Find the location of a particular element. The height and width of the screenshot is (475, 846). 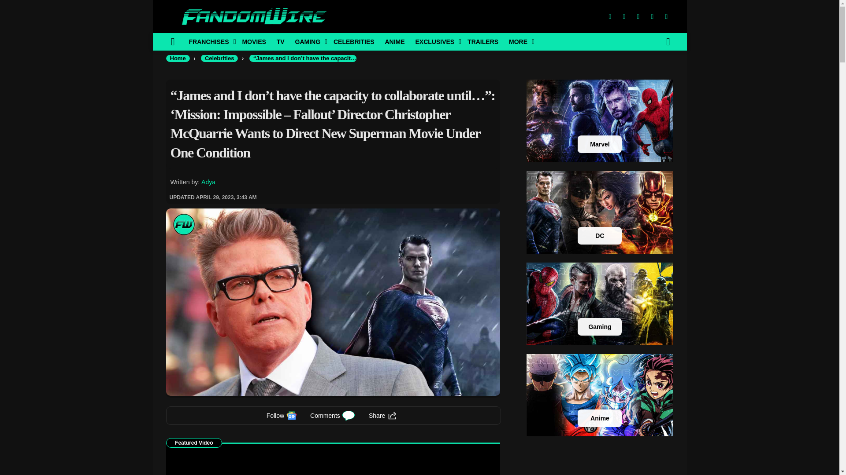

ANIME is located at coordinates (394, 41).